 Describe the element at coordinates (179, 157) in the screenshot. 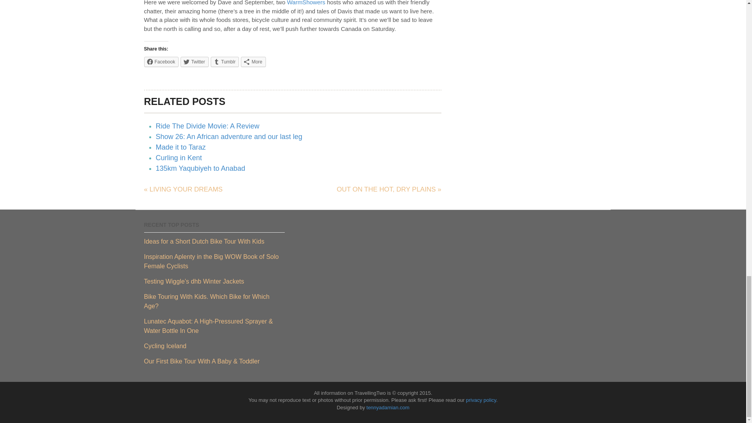

I see `Curling in Kent` at that location.